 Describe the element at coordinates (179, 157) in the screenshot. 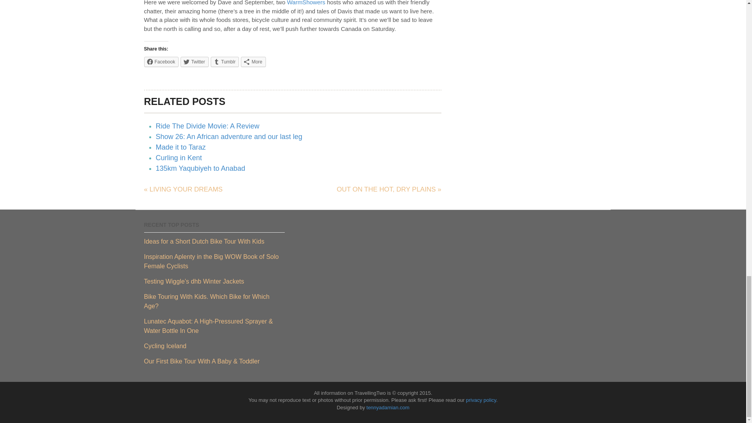

I see `Curling in Kent` at that location.